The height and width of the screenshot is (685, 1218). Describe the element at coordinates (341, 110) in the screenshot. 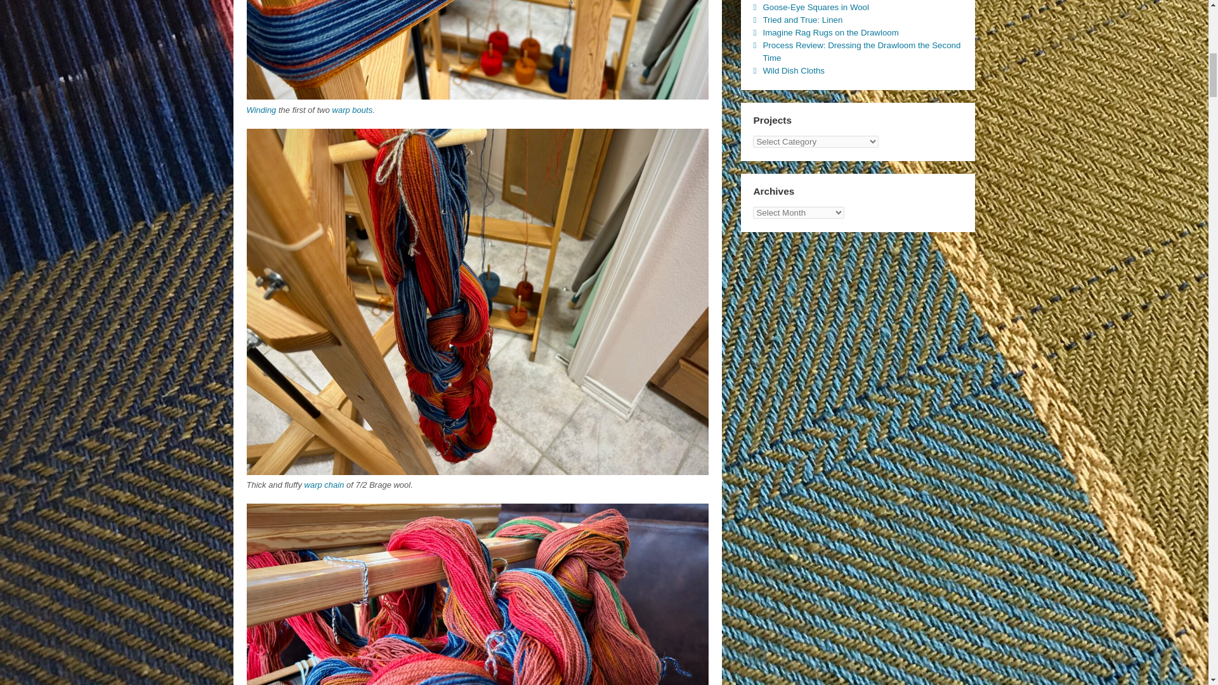

I see `warp` at that location.